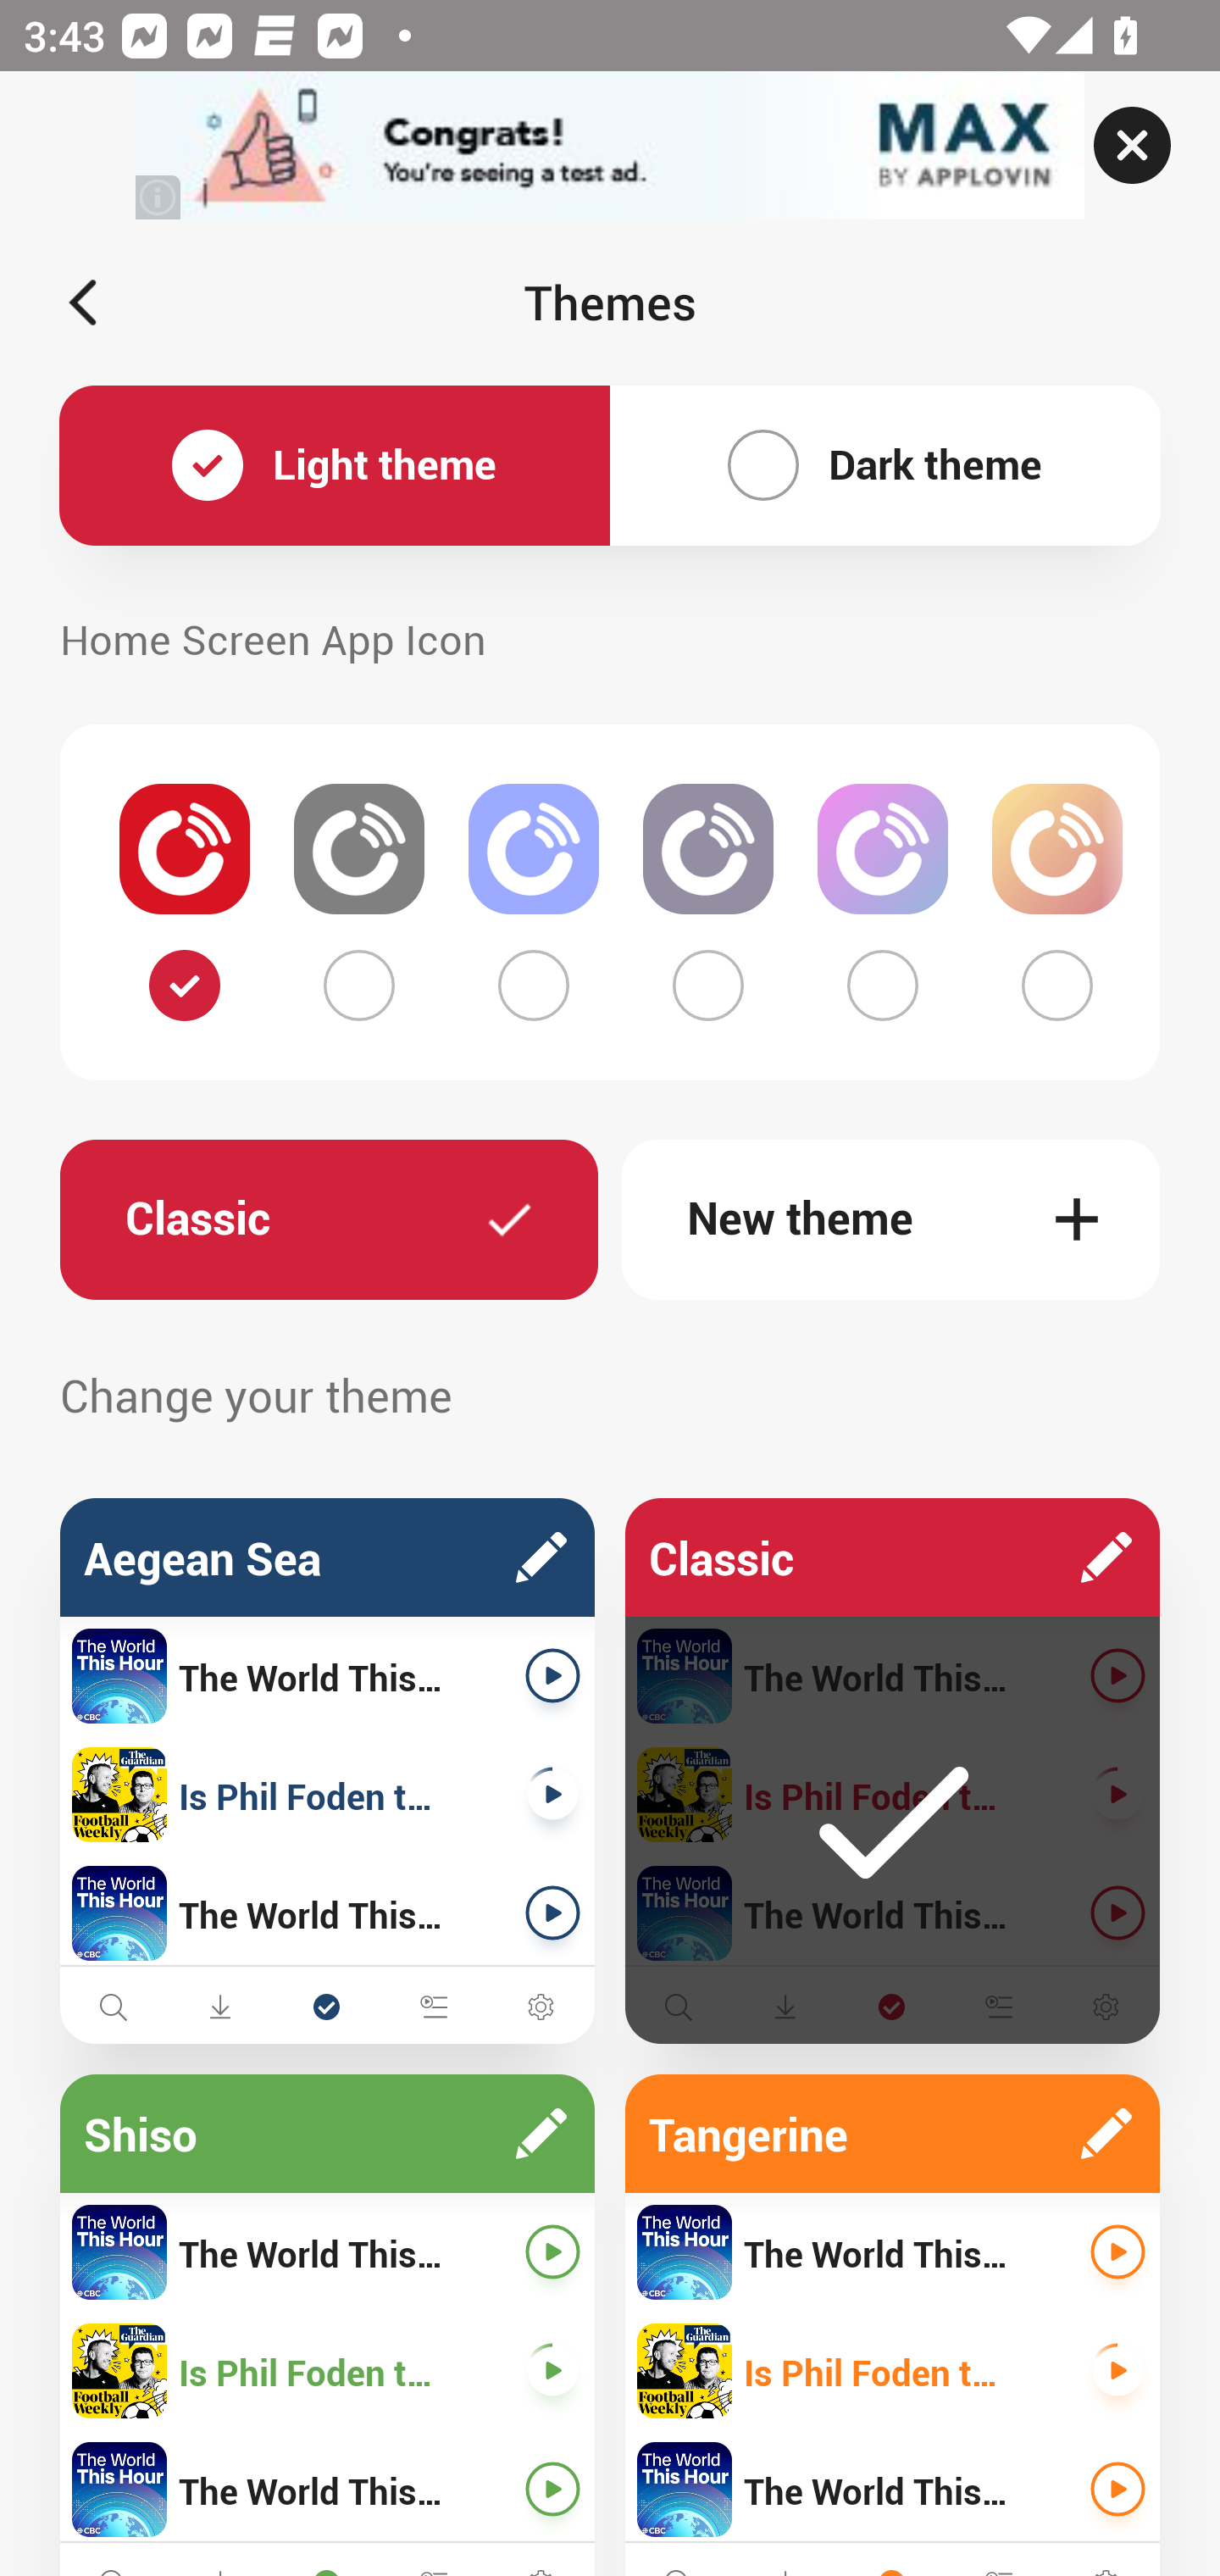 The height and width of the screenshot is (2576, 1220). What do you see at coordinates (220, 2007) in the screenshot?
I see `Downloads` at bounding box center [220, 2007].